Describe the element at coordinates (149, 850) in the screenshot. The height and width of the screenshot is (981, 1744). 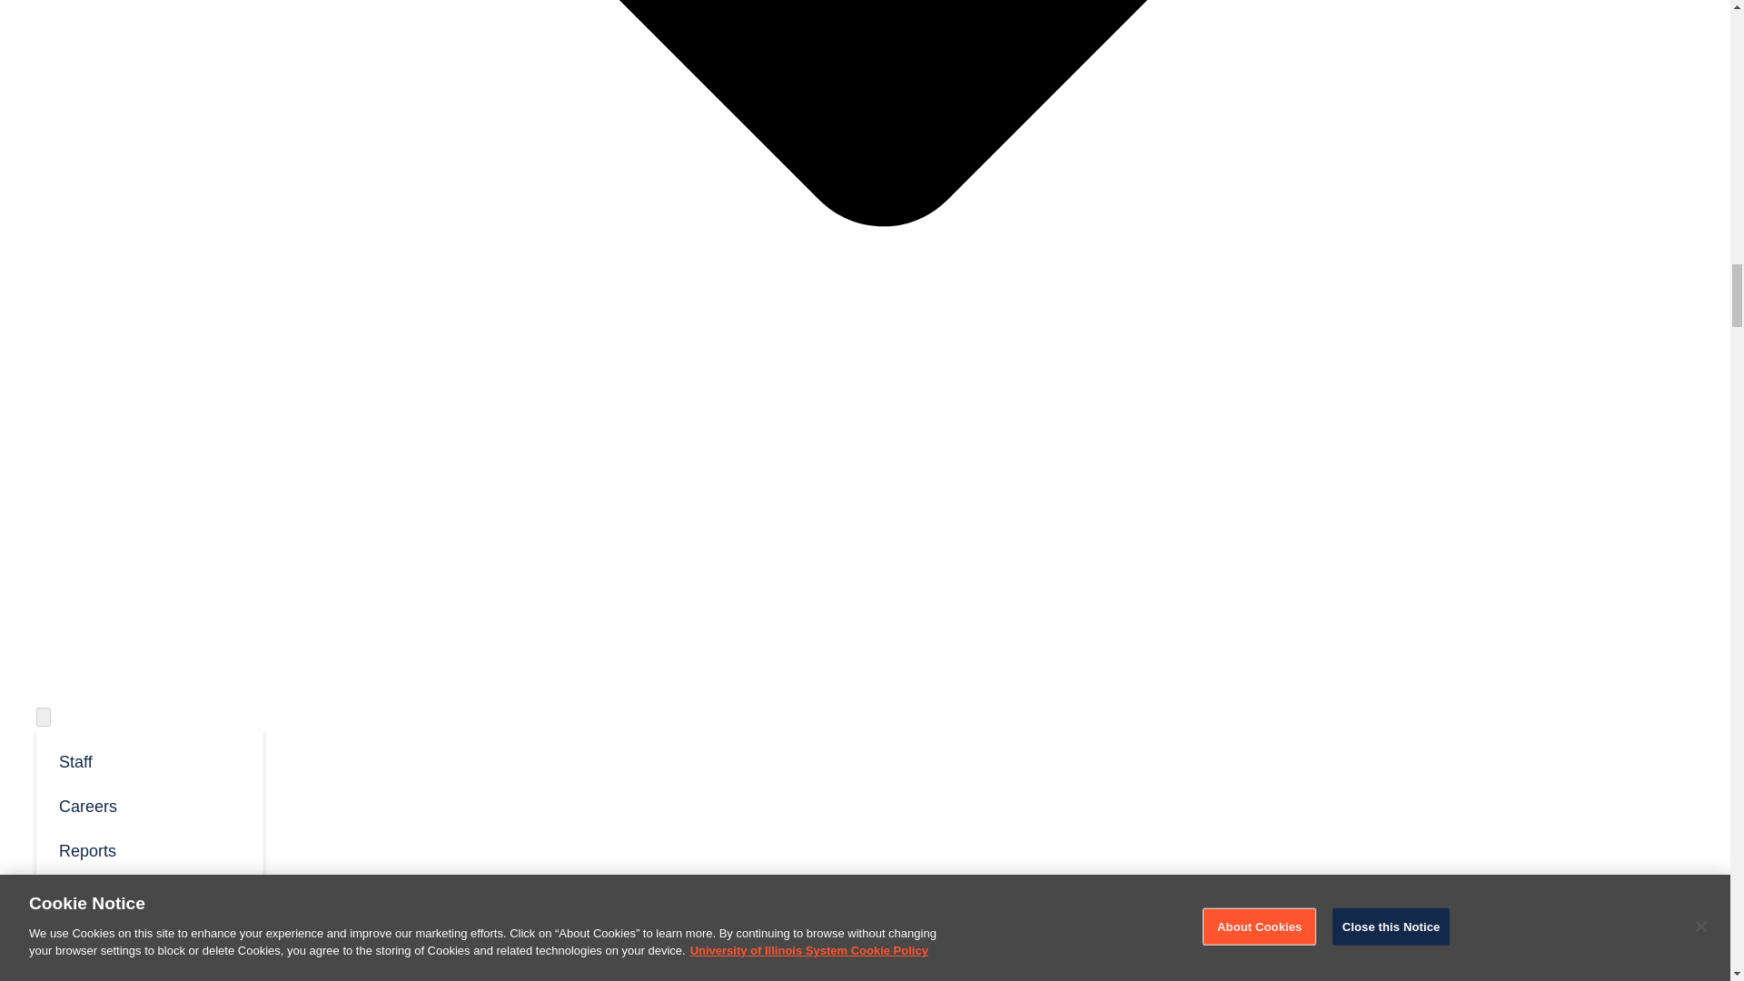
I see `Reports` at that location.